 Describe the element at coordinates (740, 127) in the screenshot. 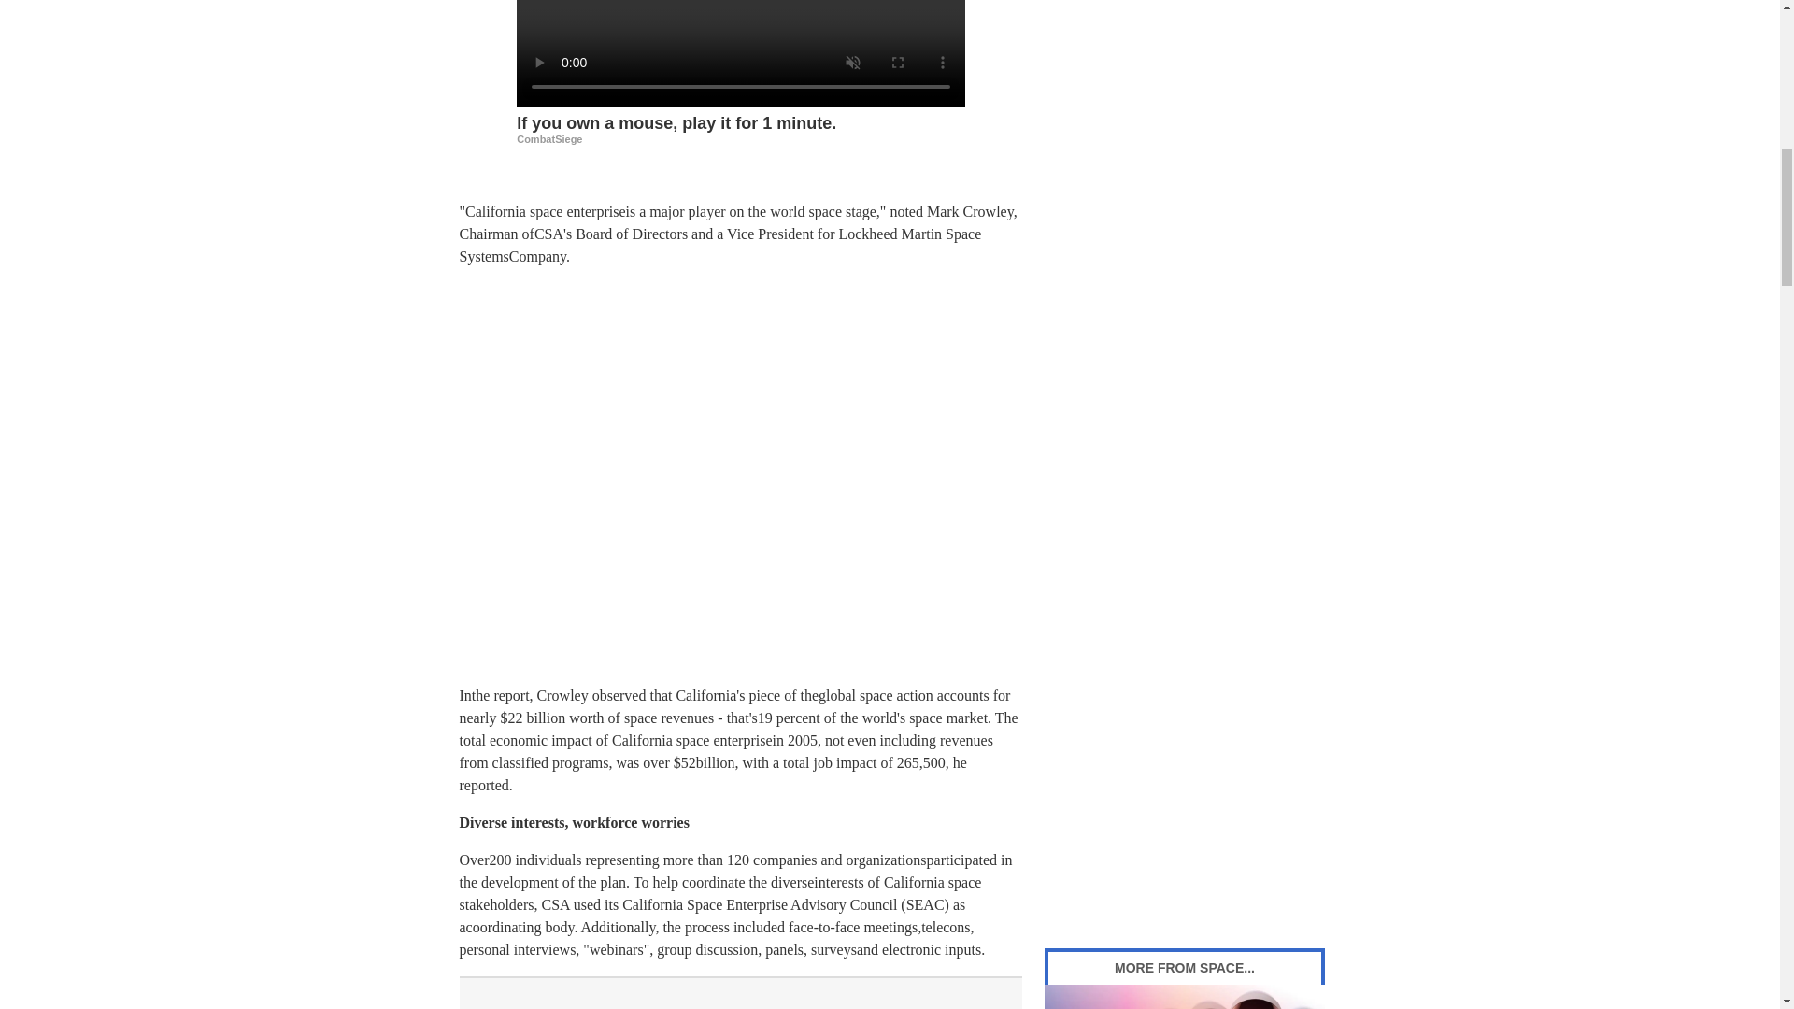

I see `If you own a mouse, play it for 1 minute.` at that location.